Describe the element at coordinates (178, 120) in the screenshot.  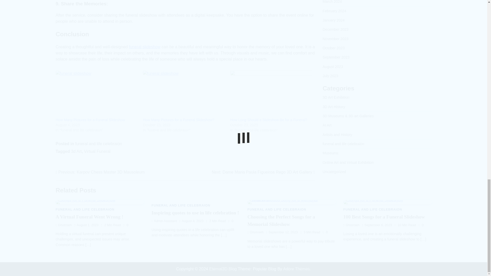
I see `How Many Pictures for a Funeral Slideshow?` at that location.